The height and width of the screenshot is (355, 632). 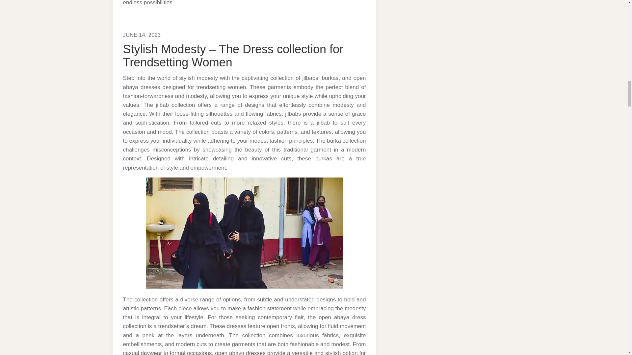 What do you see at coordinates (142, 35) in the screenshot?
I see `JUNE 14, 2023` at bounding box center [142, 35].